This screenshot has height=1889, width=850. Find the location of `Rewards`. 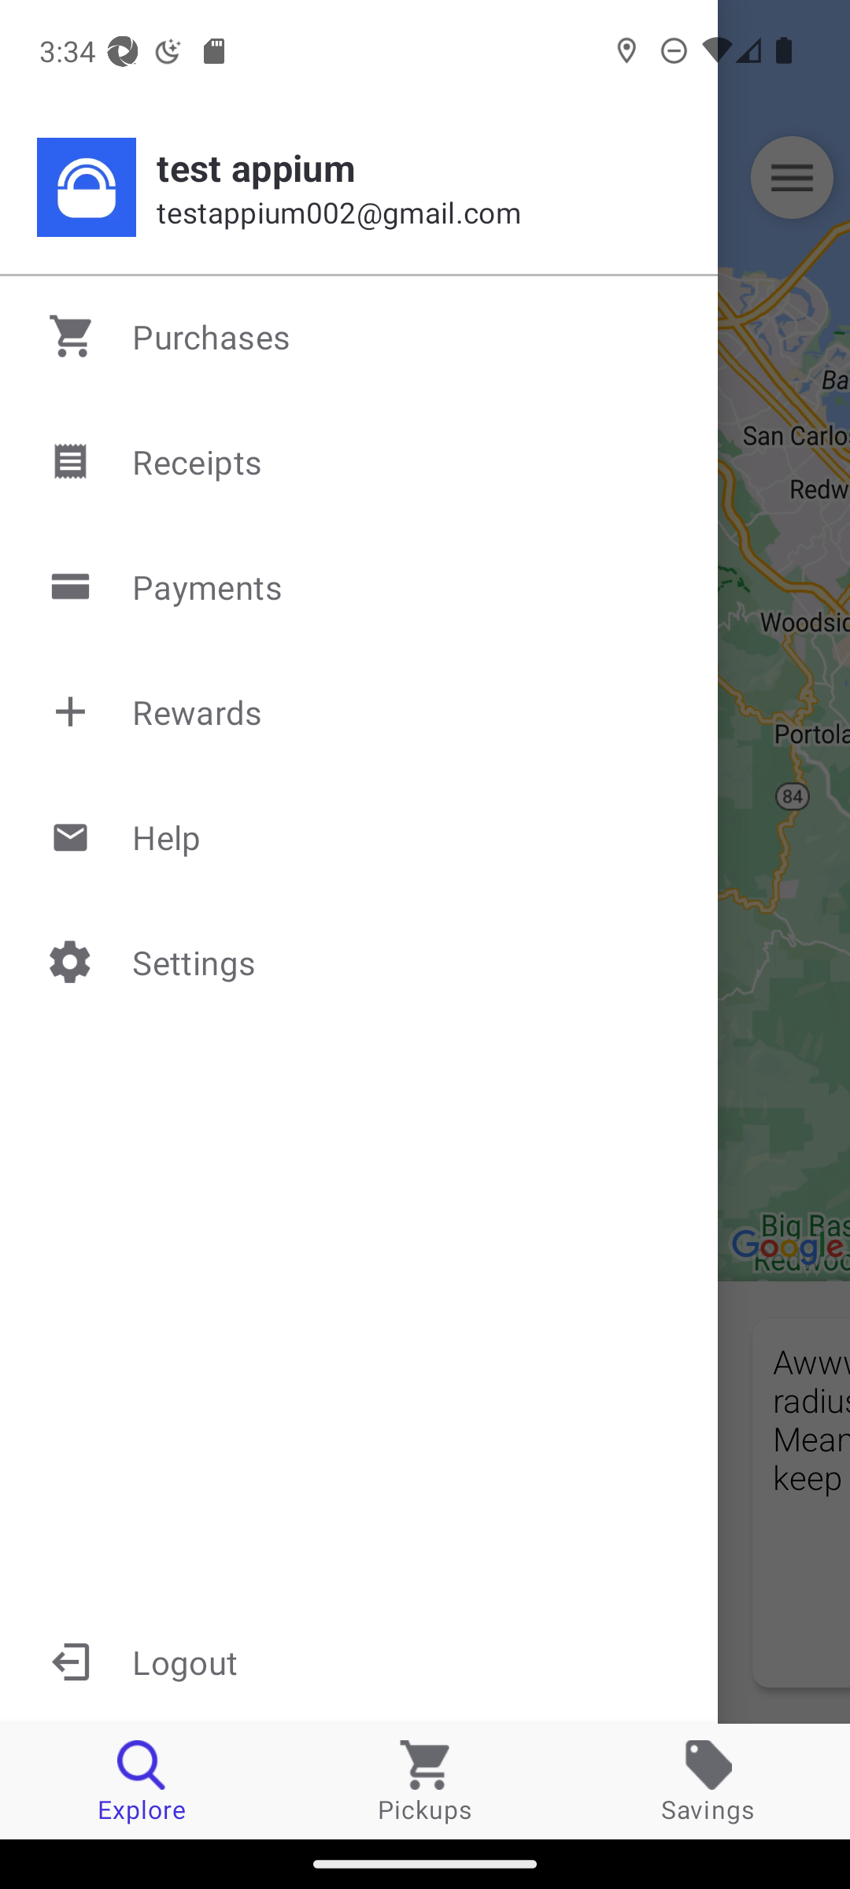

Rewards is located at coordinates (360, 712).